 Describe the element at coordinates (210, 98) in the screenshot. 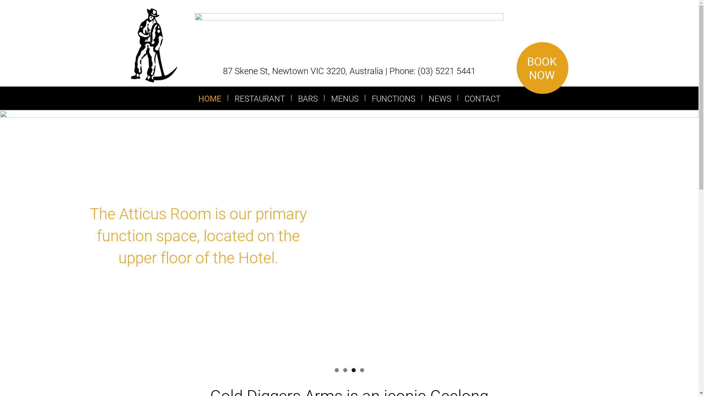

I see `HOME` at that location.